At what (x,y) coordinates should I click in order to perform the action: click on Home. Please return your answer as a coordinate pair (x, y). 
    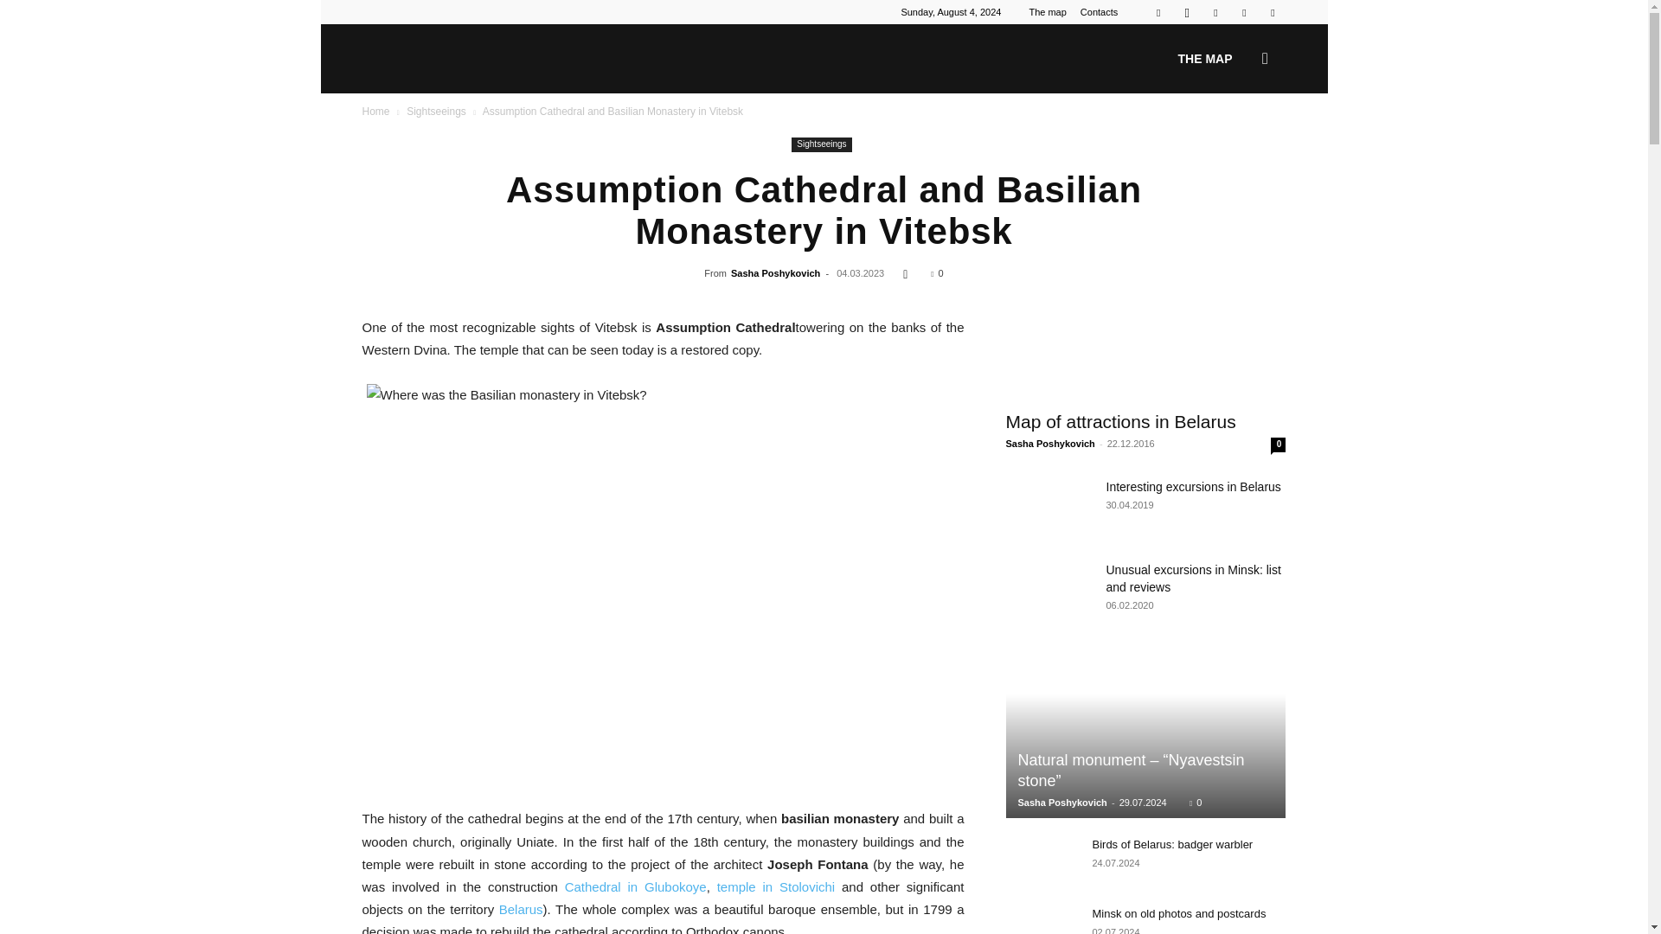
    Looking at the image, I should click on (375, 112).